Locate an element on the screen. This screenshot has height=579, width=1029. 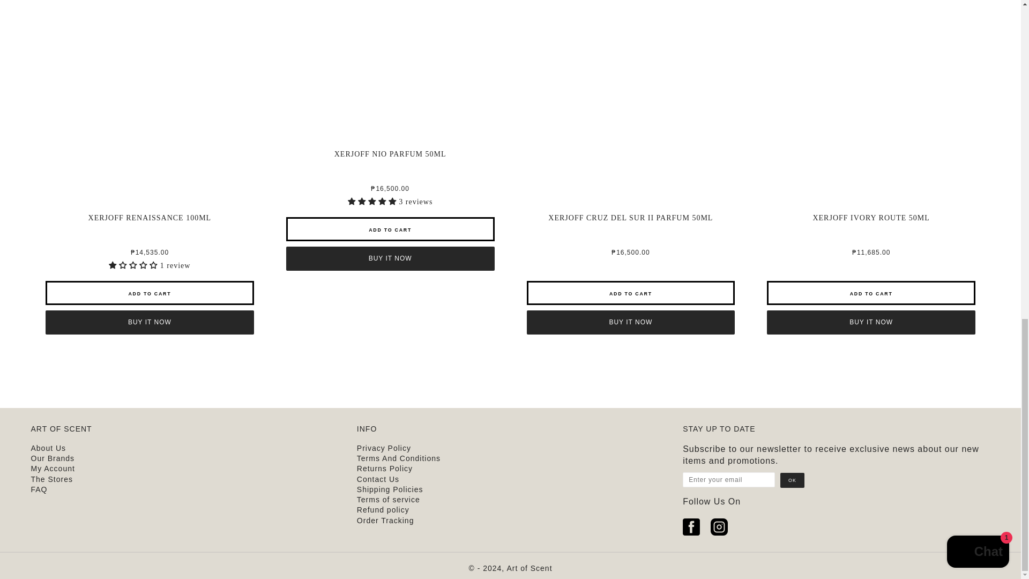
My Account is located at coordinates (53, 469).